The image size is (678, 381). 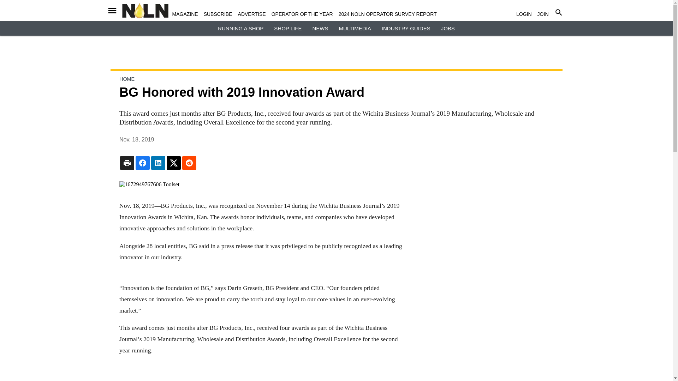 I want to click on LOGIN, so click(x=524, y=14).